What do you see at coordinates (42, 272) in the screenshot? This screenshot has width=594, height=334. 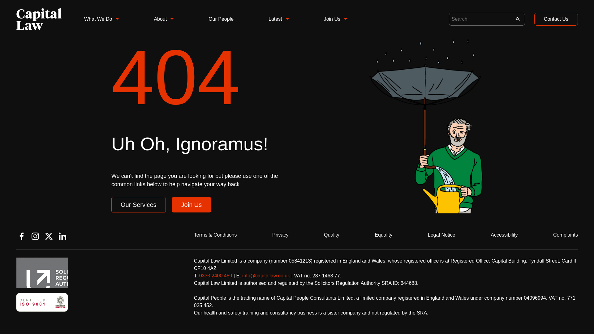 I see `SRA Digital Badge` at bounding box center [42, 272].